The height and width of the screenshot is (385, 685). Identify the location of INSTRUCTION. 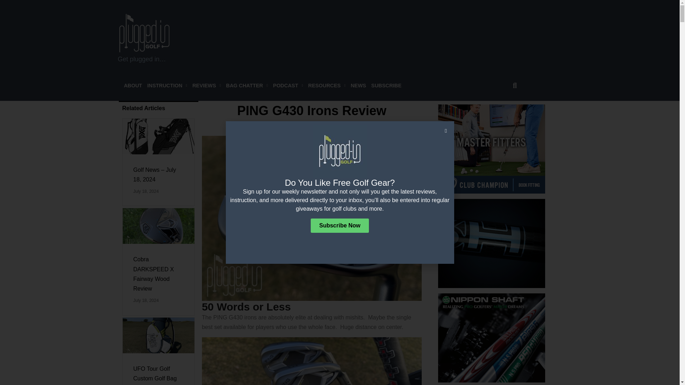
(167, 86).